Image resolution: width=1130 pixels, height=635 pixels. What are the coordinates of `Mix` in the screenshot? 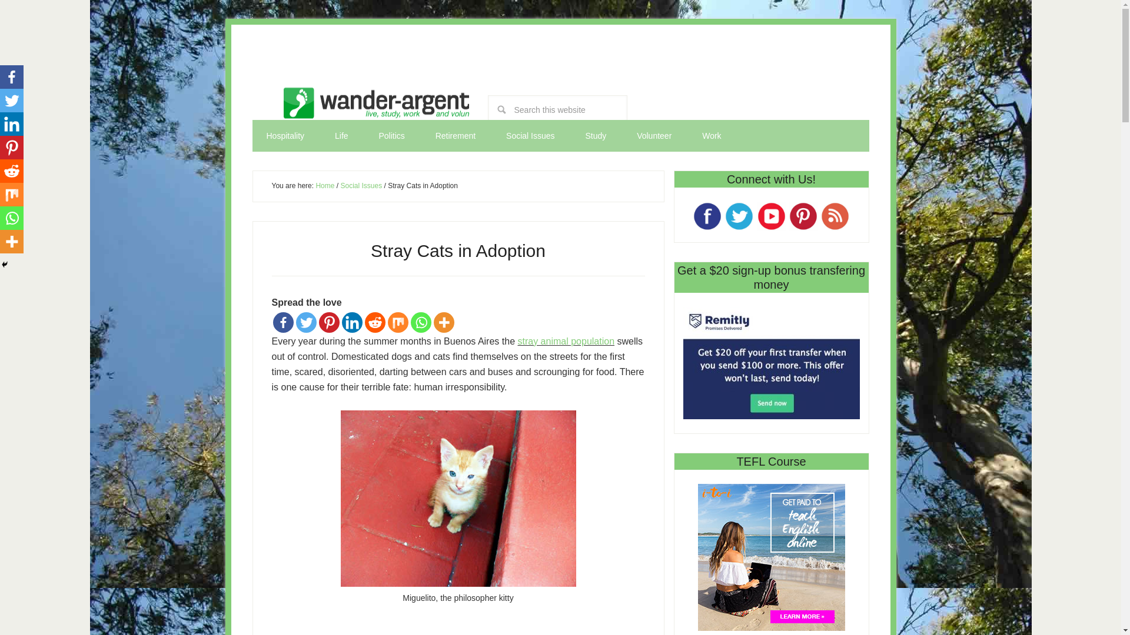 It's located at (398, 322).